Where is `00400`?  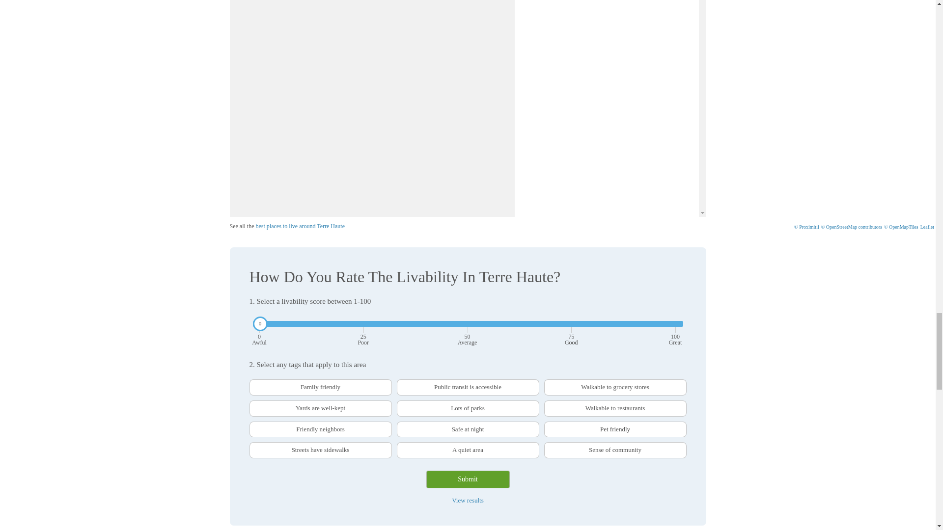
00400 is located at coordinates (252, 383).